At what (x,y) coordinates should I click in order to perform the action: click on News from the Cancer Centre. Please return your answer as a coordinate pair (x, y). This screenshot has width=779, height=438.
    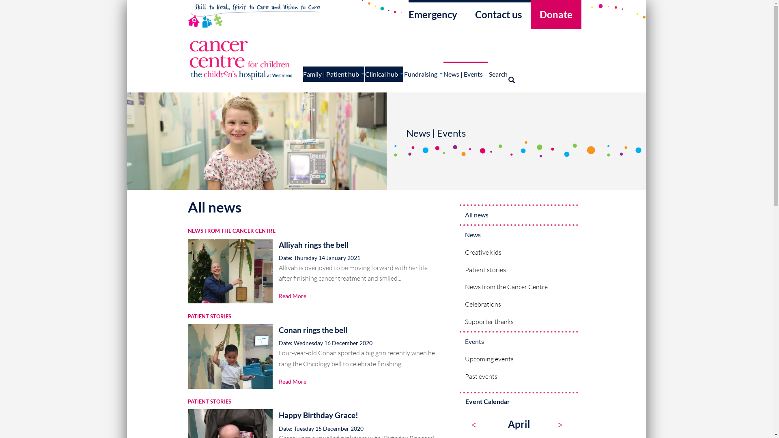
    Looking at the image, I should click on (519, 287).